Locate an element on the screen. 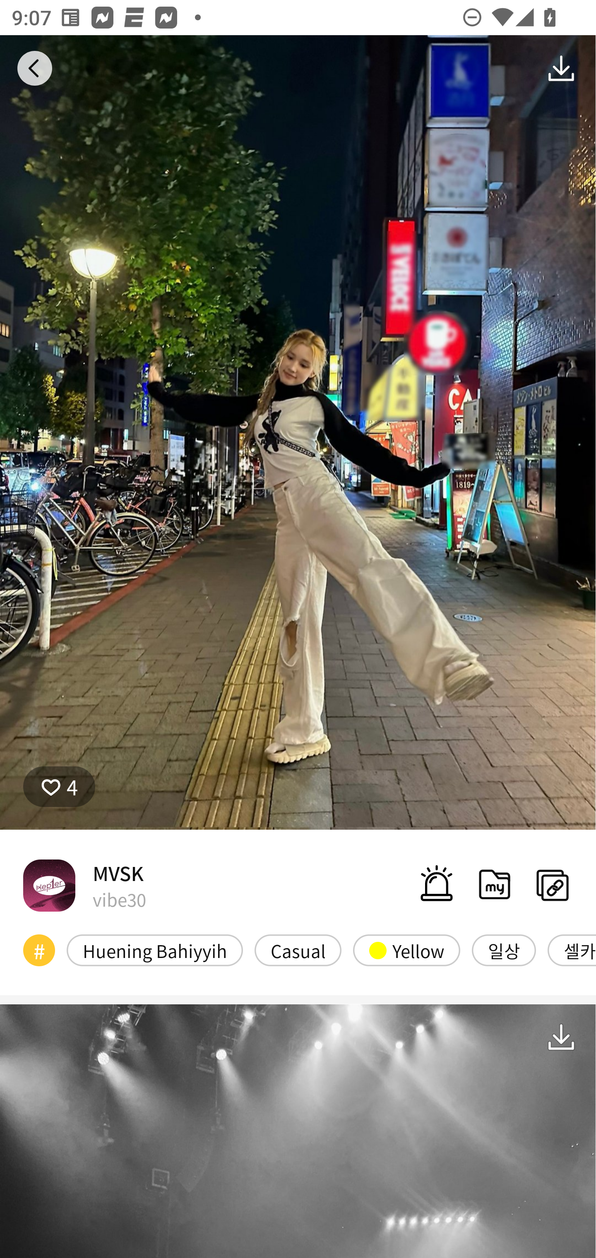 The width and height of the screenshot is (596, 1258). MVSK vibe30 is located at coordinates (84, 885).